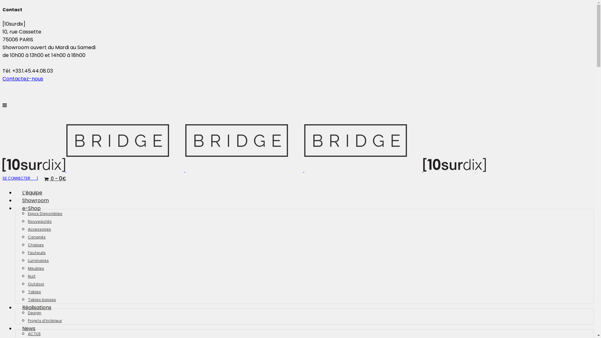 This screenshot has width=601, height=338. Describe the element at coordinates (37, 252) in the screenshot. I see `Fauteuils` at that location.